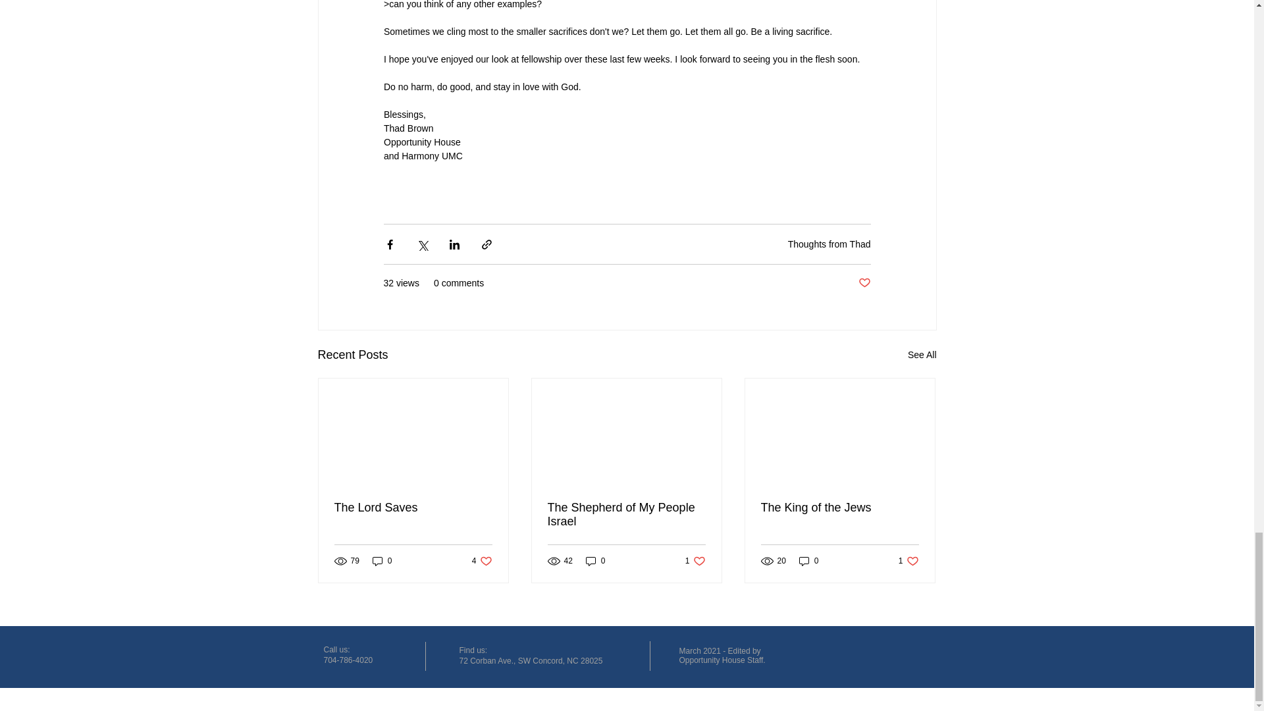 This screenshot has height=711, width=1264. I want to click on Thoughts from Thad, so click(922, 355).